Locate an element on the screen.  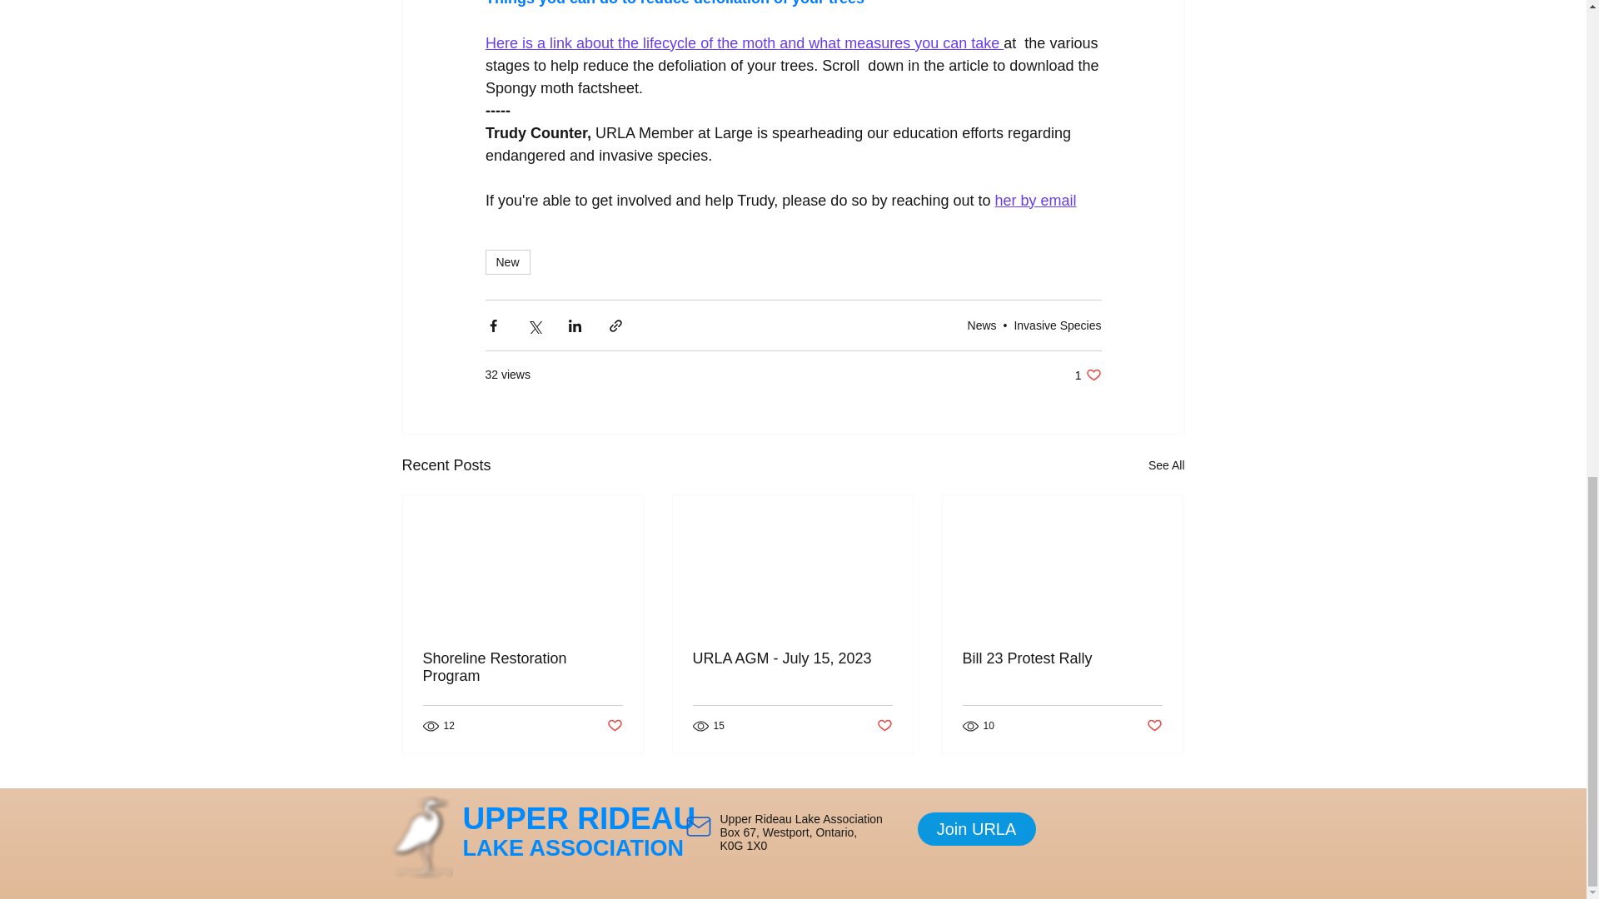
Invasive Species is located at coordinates (1058, 325).